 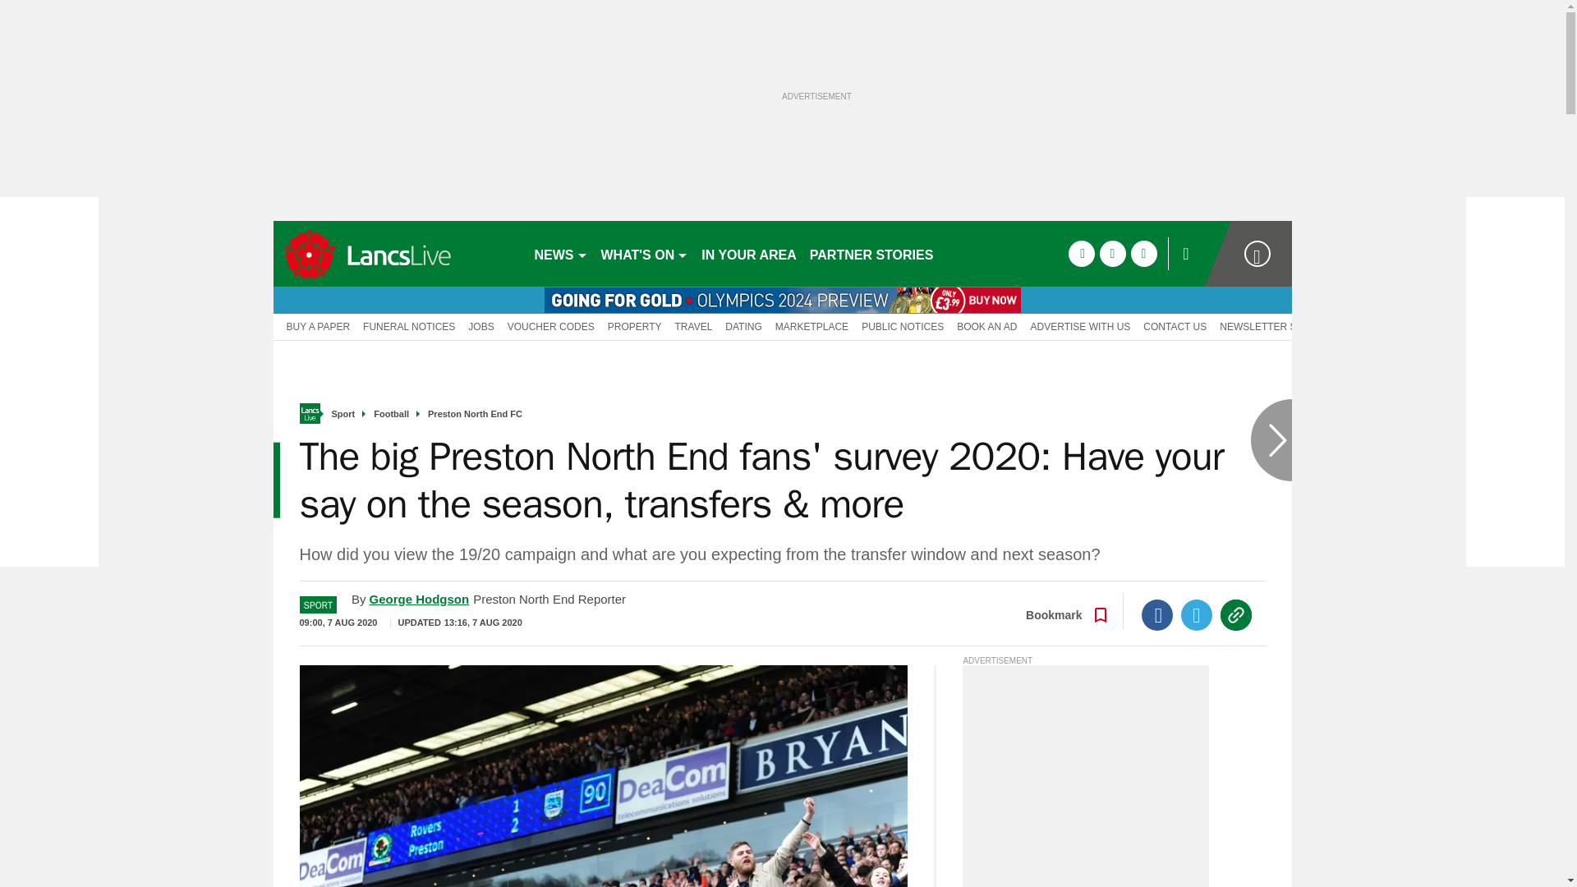 What do you see at coordinates (1157, 614) in the screenshot?
I see `Facebook` at bounding box center [1157, 614].